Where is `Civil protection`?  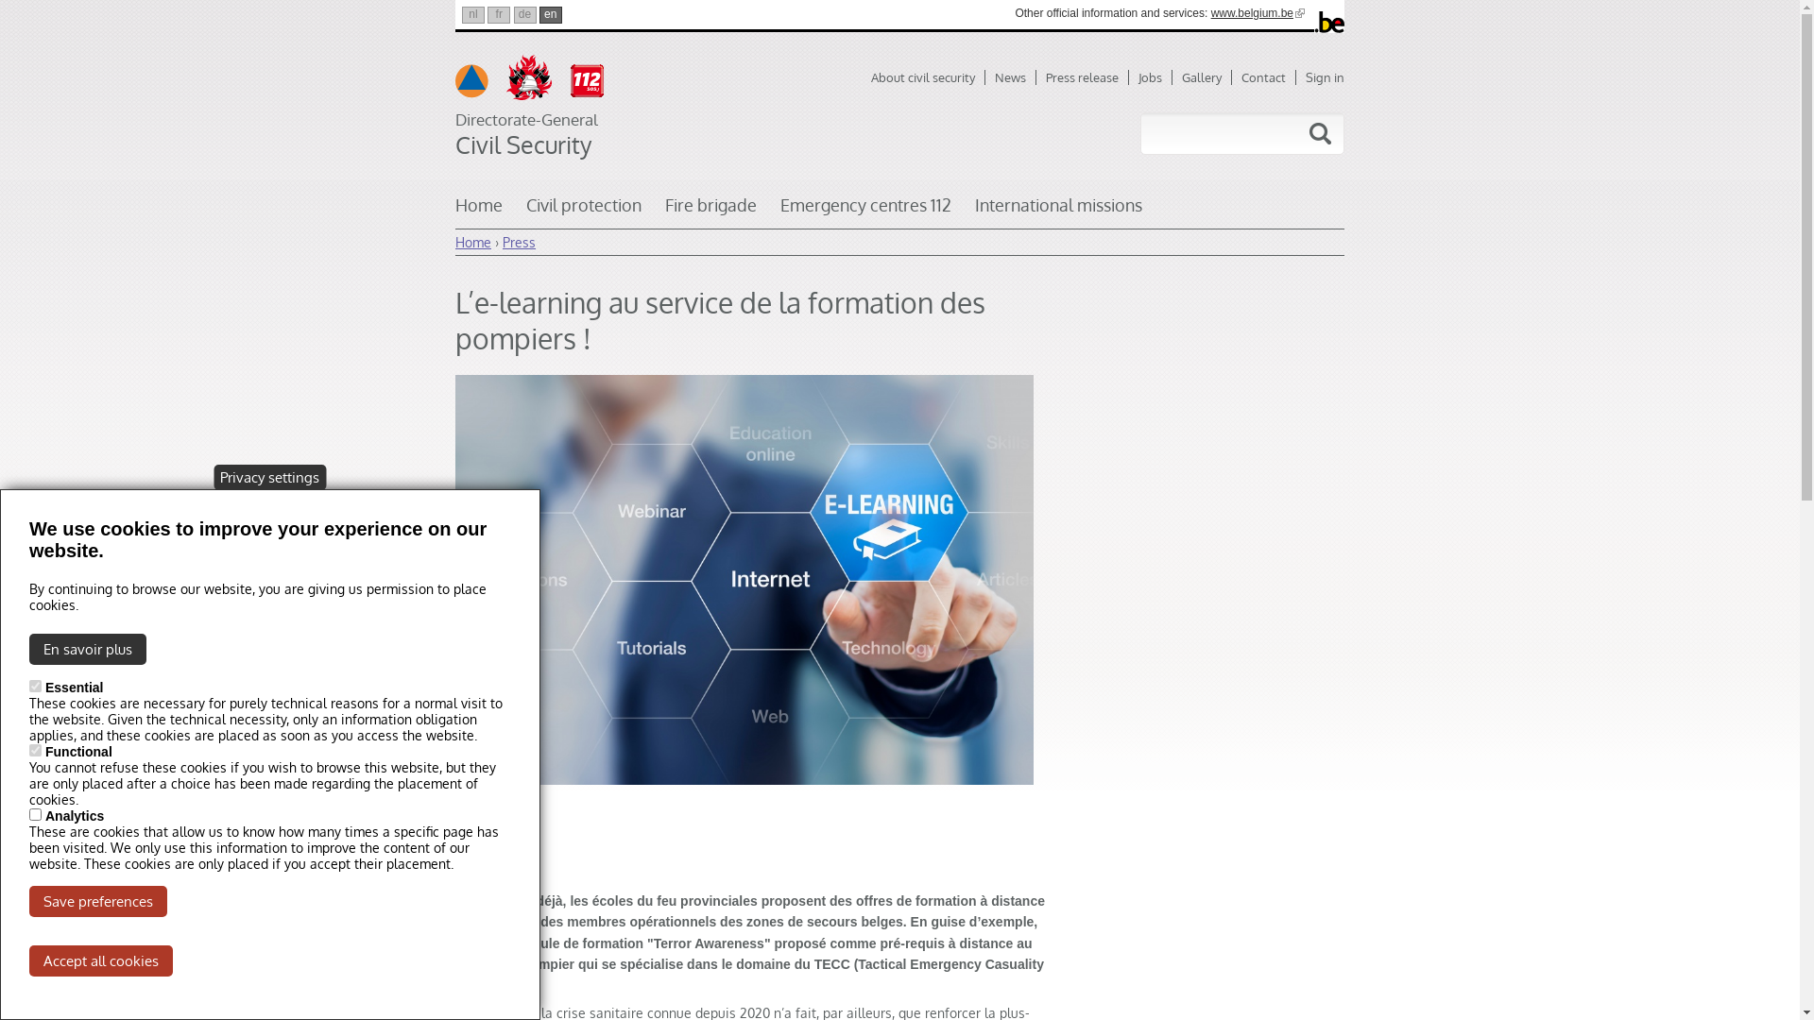 Civil protection is located at coordinates (584, 212).